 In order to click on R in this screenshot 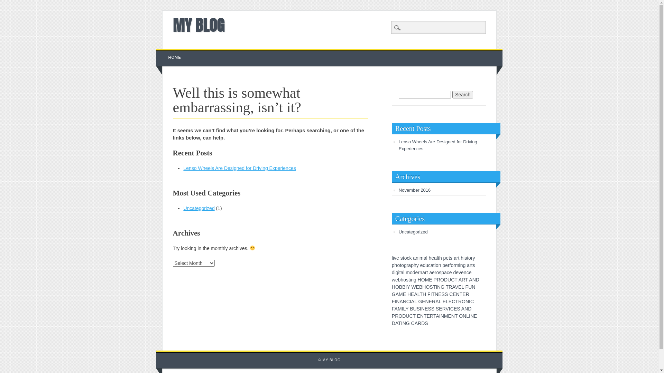, I will do `click(434, 302)`.